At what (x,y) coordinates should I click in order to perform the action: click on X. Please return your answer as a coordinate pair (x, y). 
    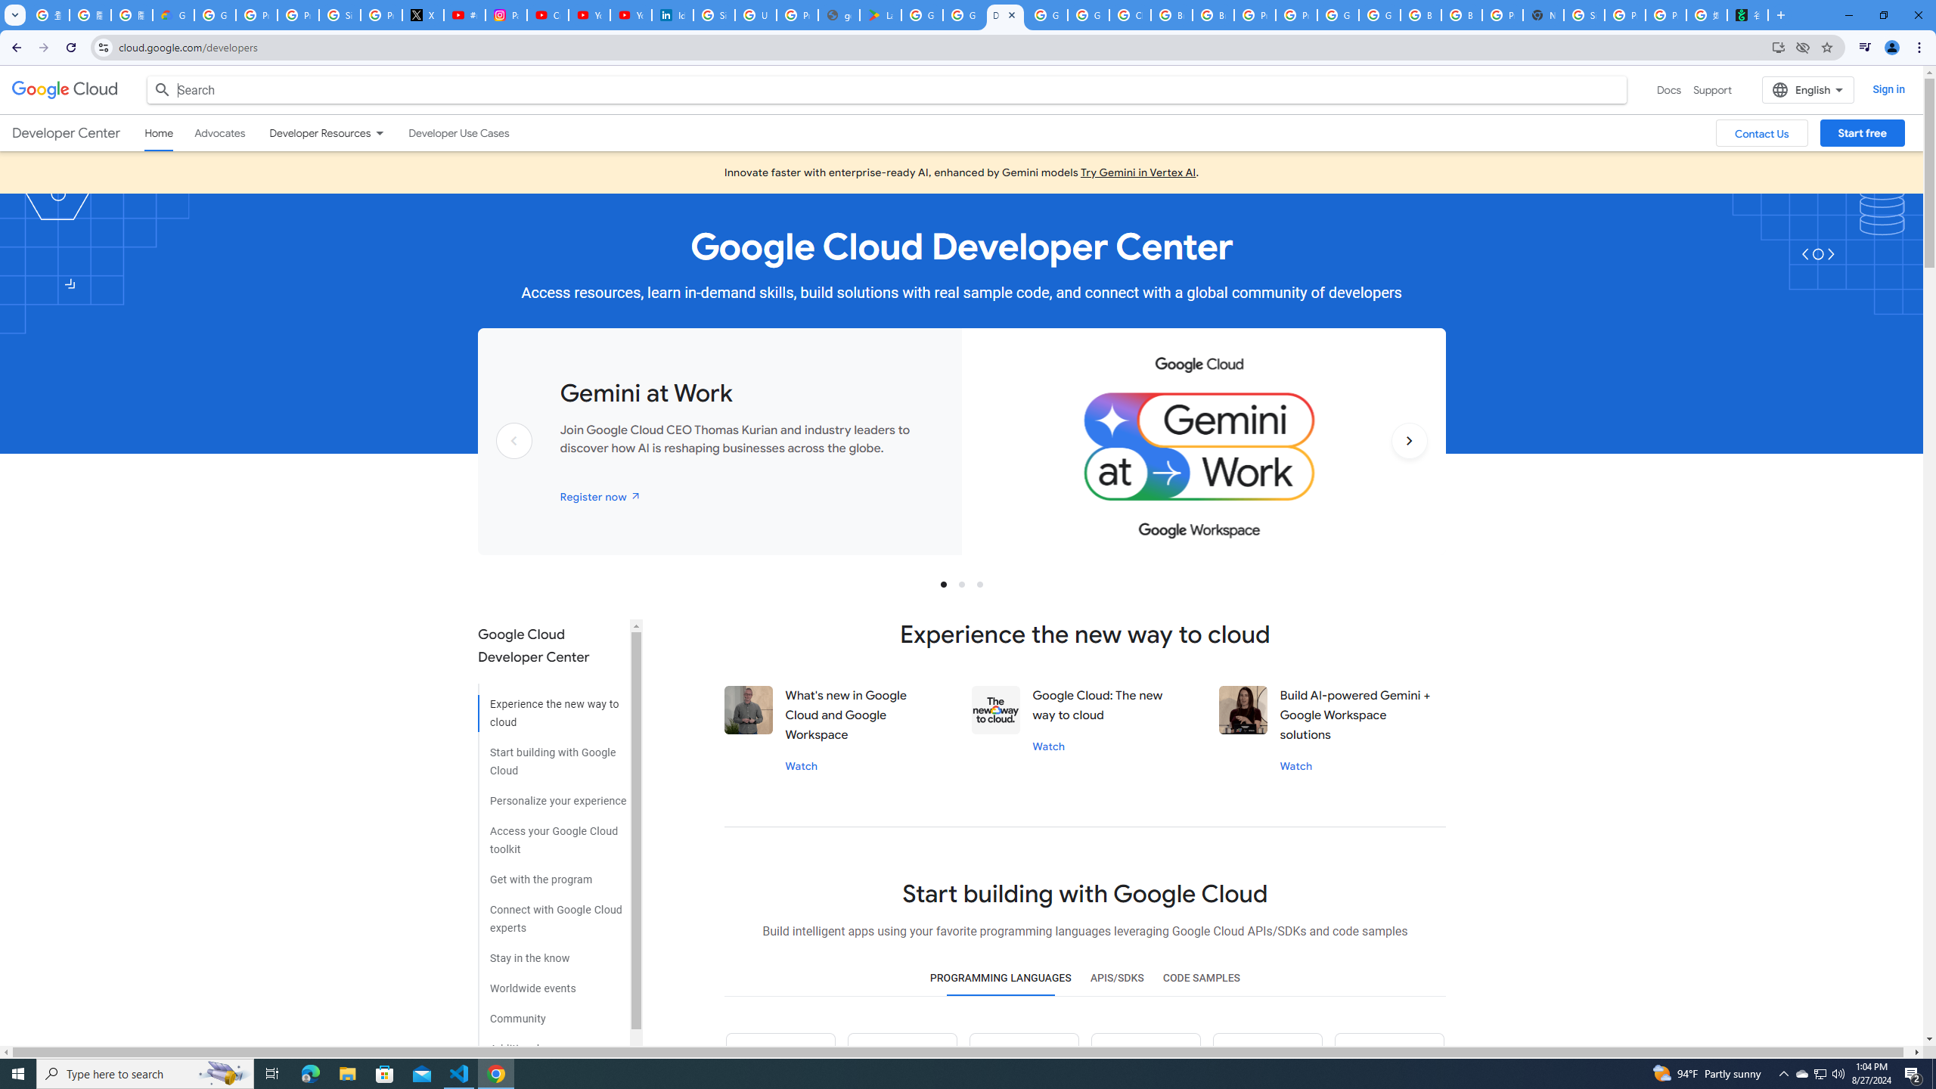
    Looking at the image, I should click on (423, 15).